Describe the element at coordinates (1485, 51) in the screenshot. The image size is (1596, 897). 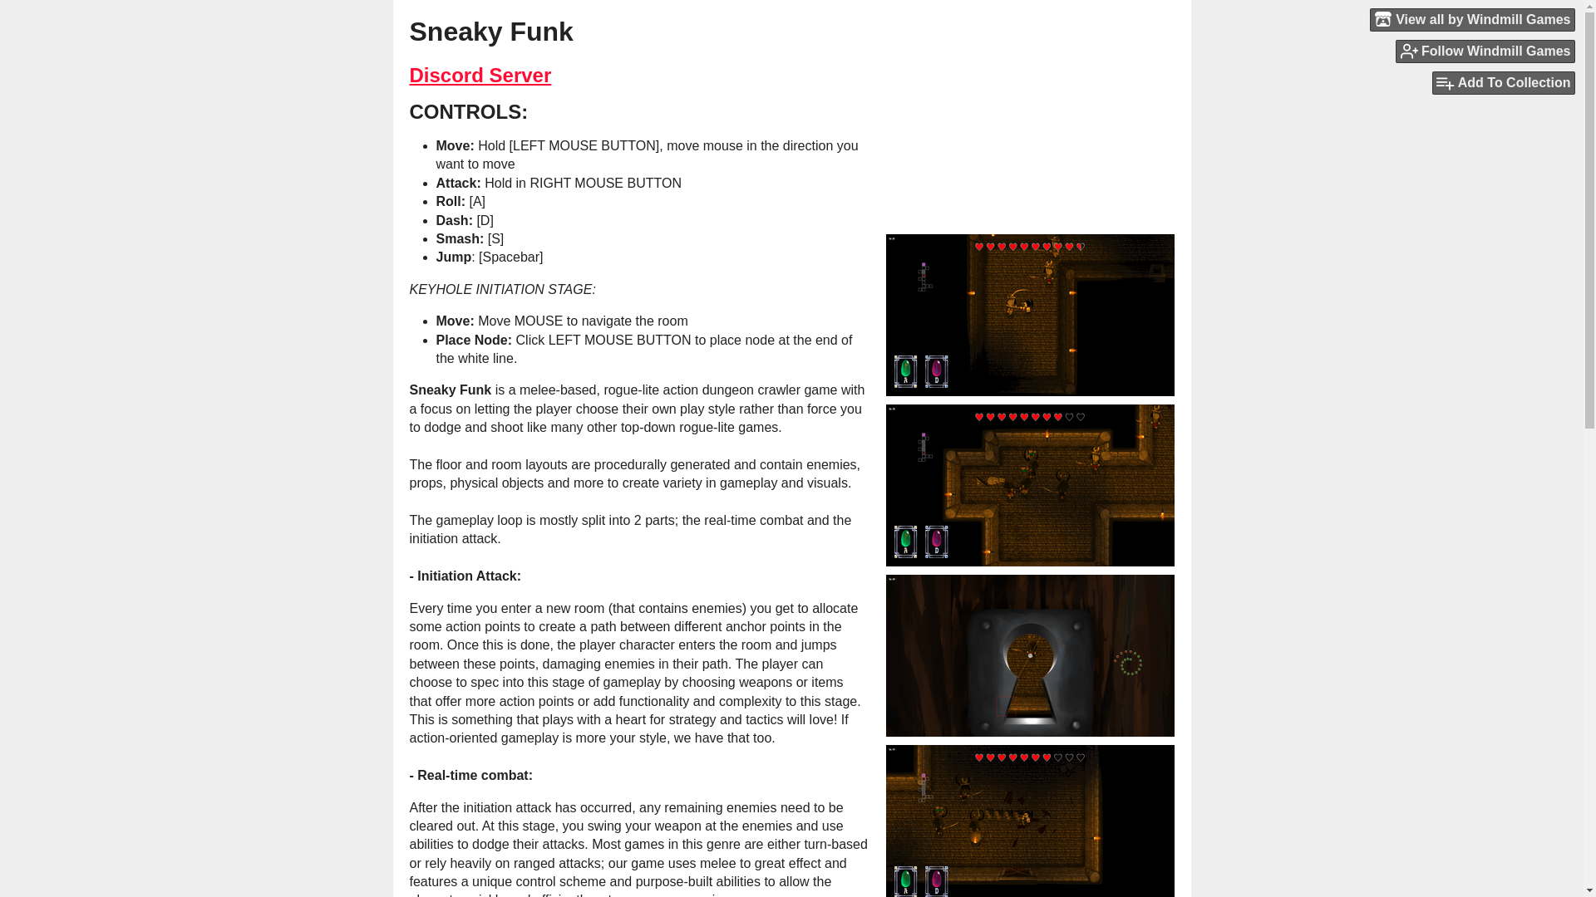
I see `Follow Windmill Games` at that location.